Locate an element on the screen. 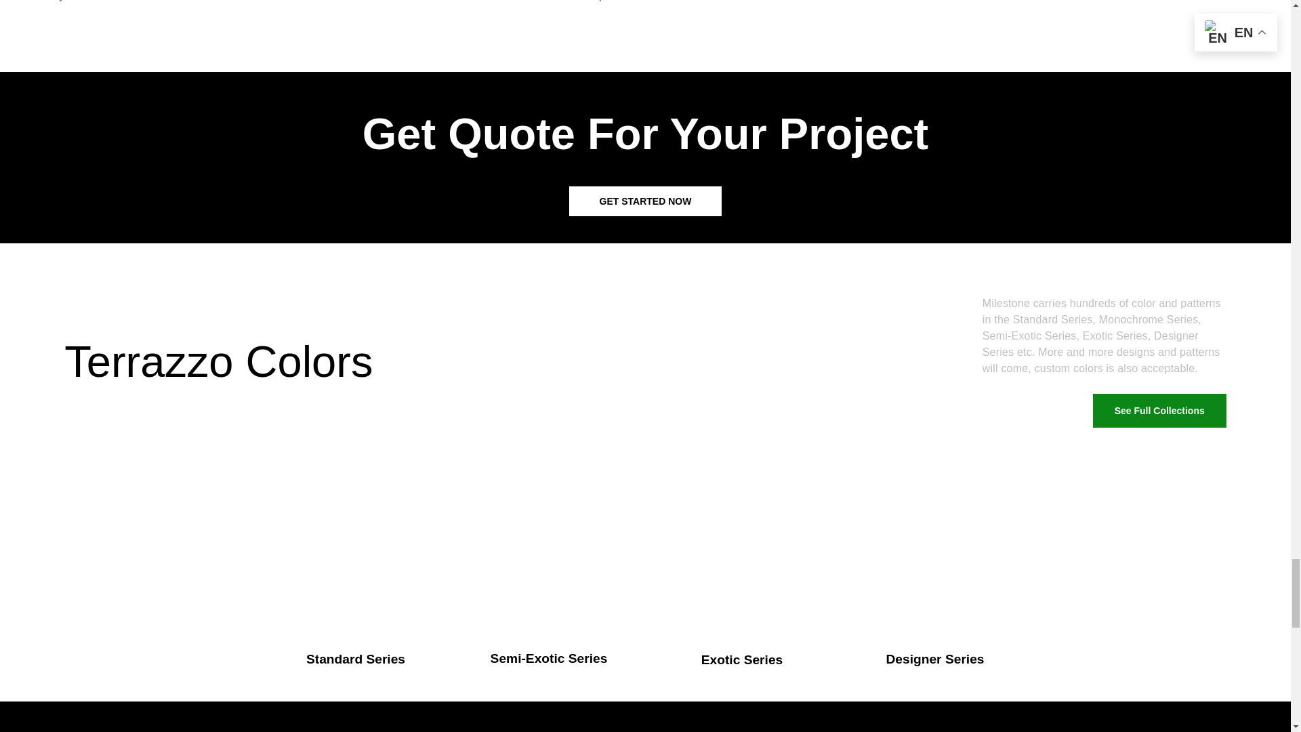 This screenshot has height=732, width=1301. Submit is located at coordinates (294, 619).